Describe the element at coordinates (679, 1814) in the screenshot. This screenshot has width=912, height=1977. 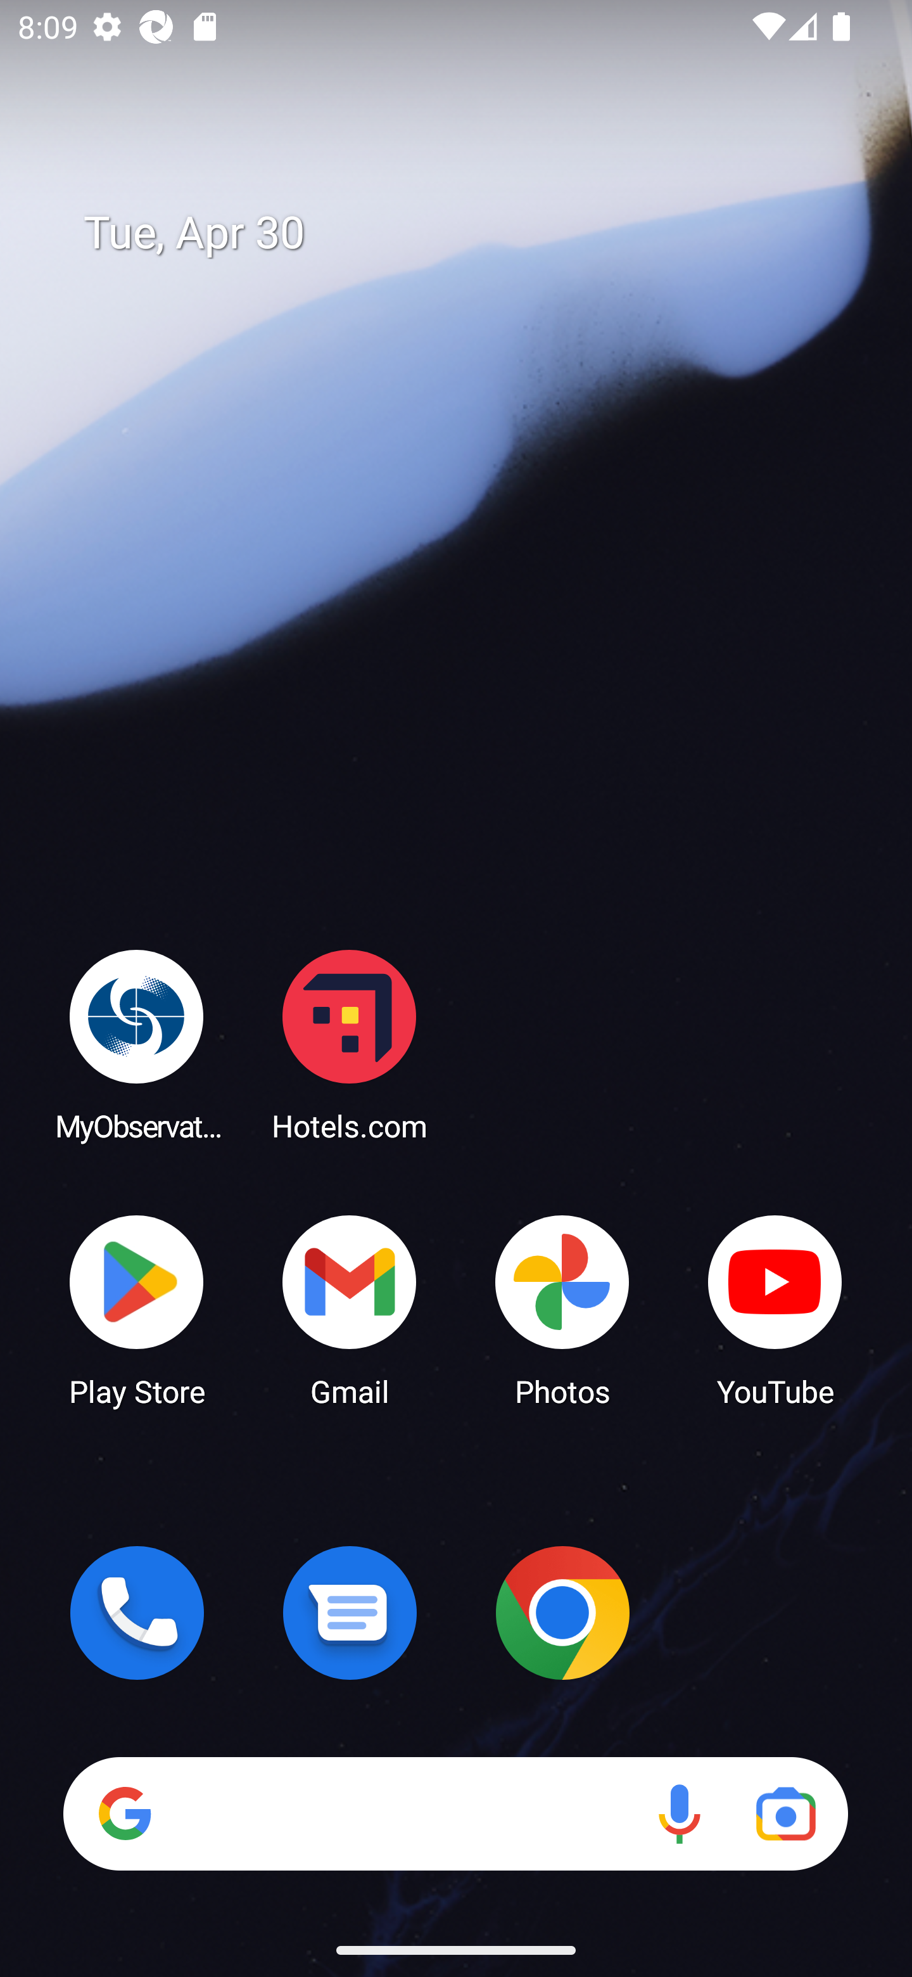
I see `Voice search` at that location.